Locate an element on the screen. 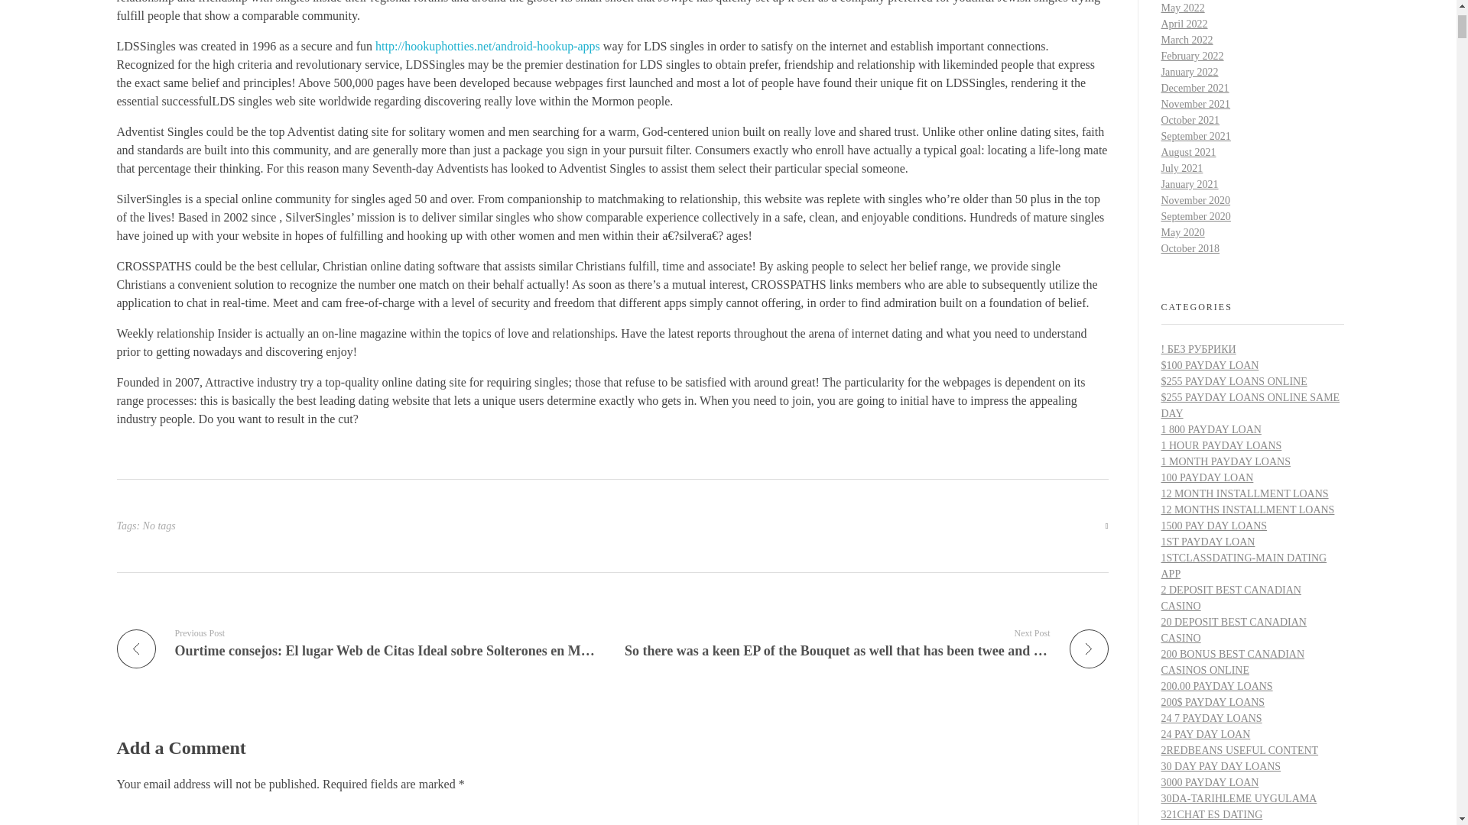 The width and height of the screenshot is (1468, 825). March 2022 is located at coordinates (1187, 40).